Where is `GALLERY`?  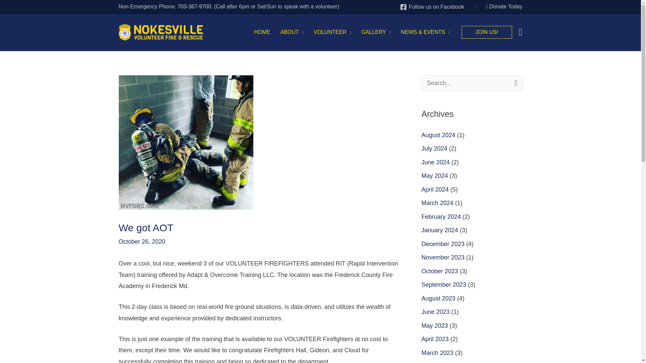
GALLERY is located at coordinates (376, 32).